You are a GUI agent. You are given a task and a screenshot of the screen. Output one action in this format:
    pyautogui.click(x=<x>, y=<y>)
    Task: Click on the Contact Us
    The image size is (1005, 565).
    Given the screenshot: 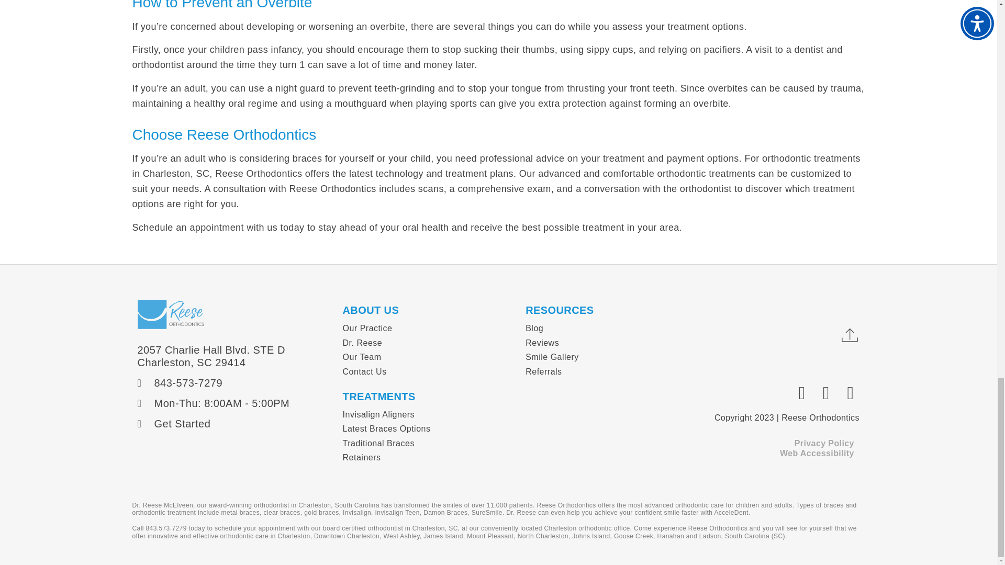 What is the action you would take?
    pyautogui.click(x=429, y=371)
    